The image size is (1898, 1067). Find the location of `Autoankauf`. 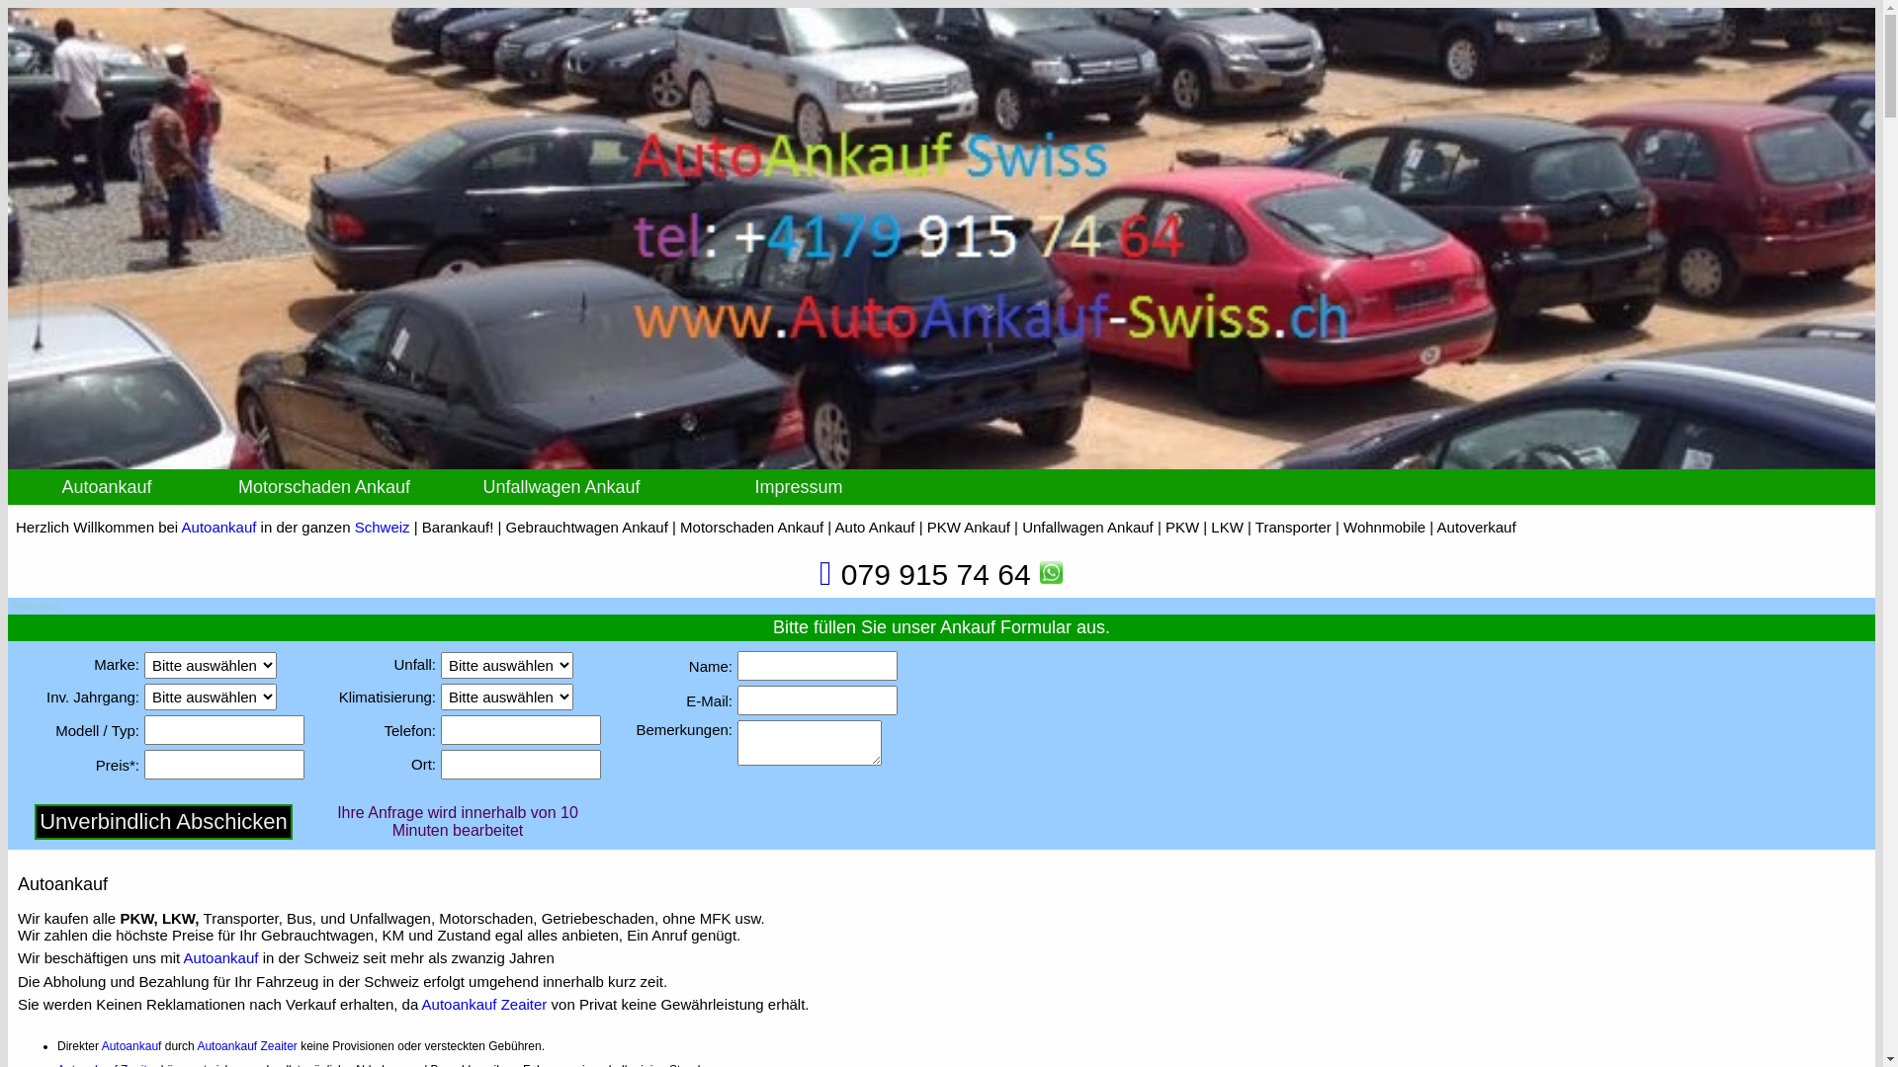

Autoankauf is located at coordinates (221, 958).